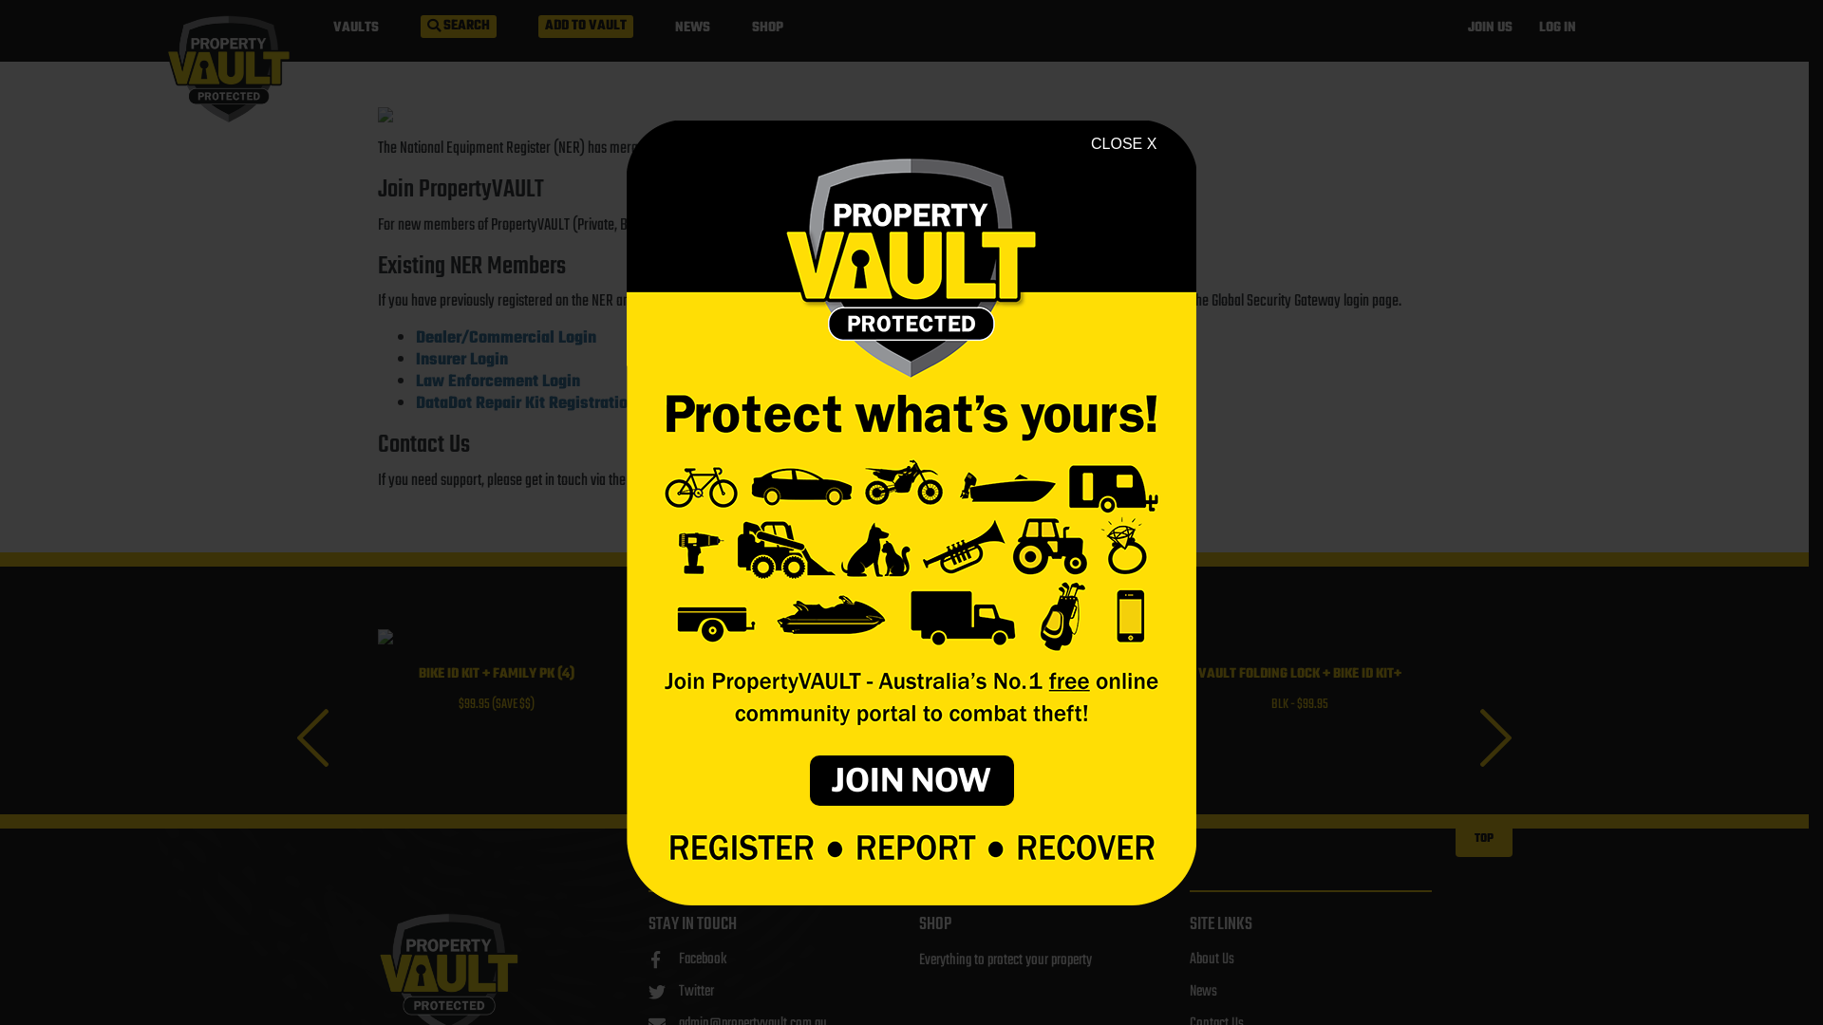 The image size is (1823, 1025). I want to click on TOP, so click(1483, 829).